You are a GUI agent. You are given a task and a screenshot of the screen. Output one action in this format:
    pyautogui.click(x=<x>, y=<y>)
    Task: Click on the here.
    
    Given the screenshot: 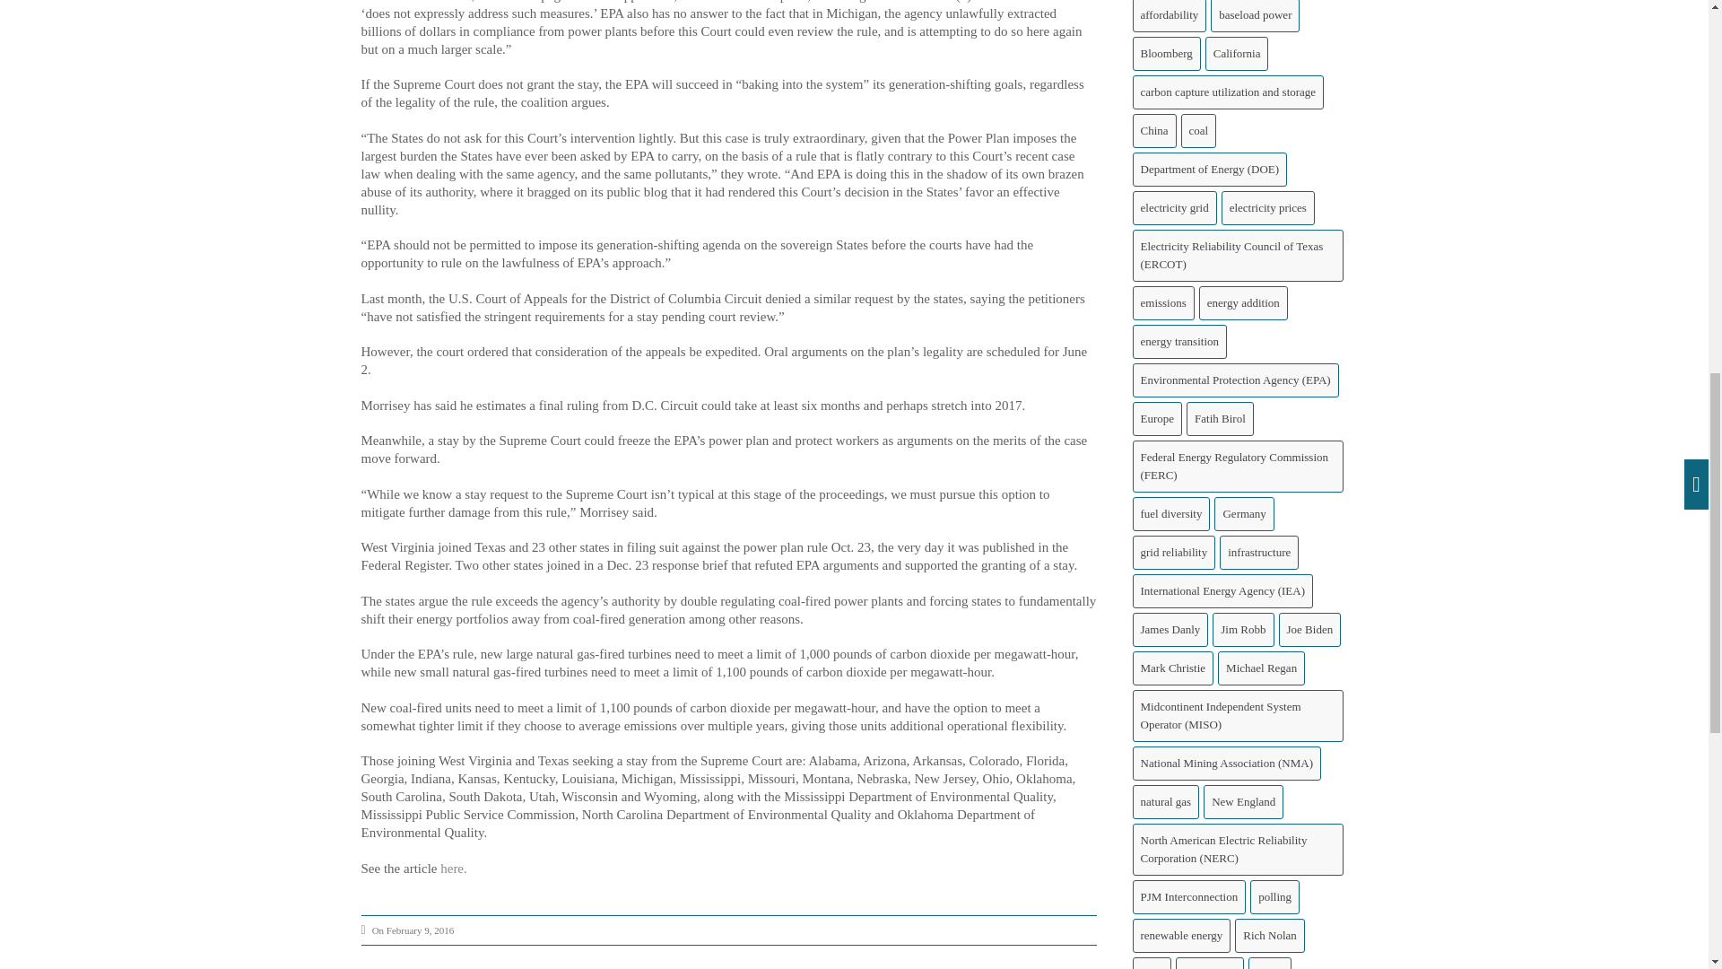 What is the action you would take?
    pyautogui.click(x=454, y=869)
    